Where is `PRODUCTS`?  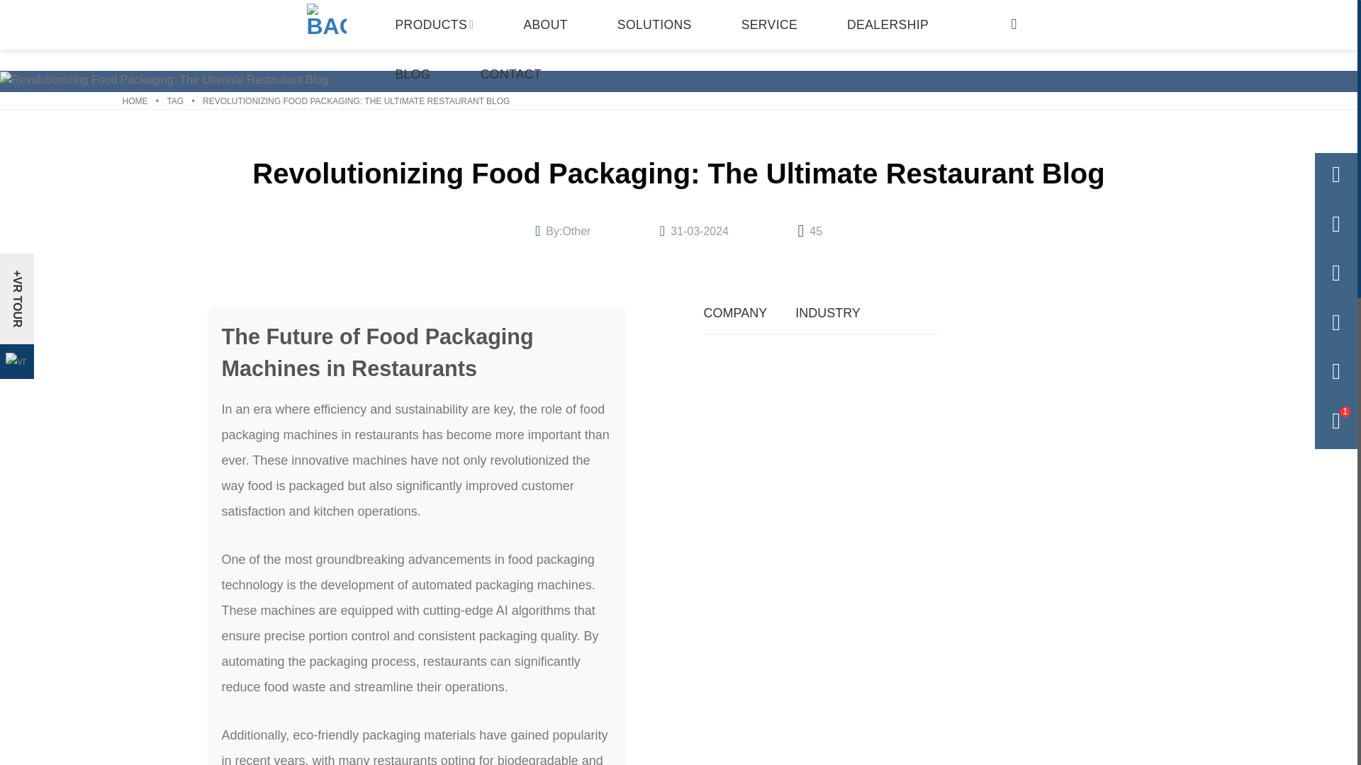 PRODUCTS is located at coordinates (434, 25).